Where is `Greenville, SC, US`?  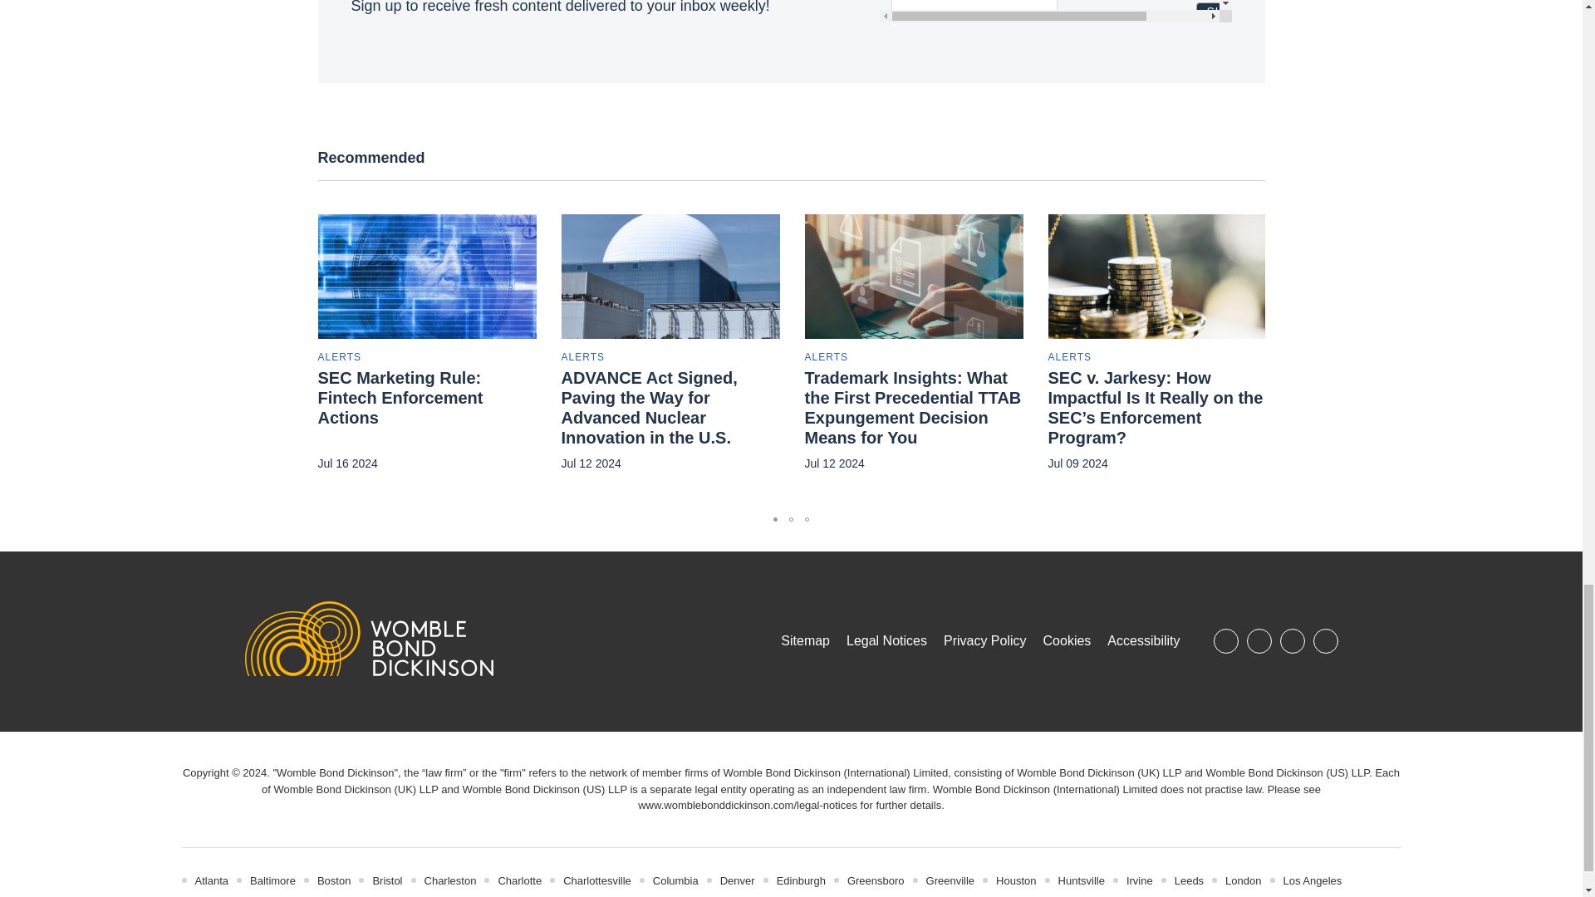
Greenville, SC, US is located at coordinates (950, 880).